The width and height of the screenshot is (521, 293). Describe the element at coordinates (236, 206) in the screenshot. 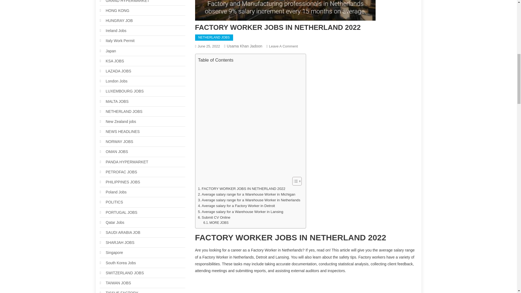

I see `Average salary for a Factory Worker in Detroit` at that location.